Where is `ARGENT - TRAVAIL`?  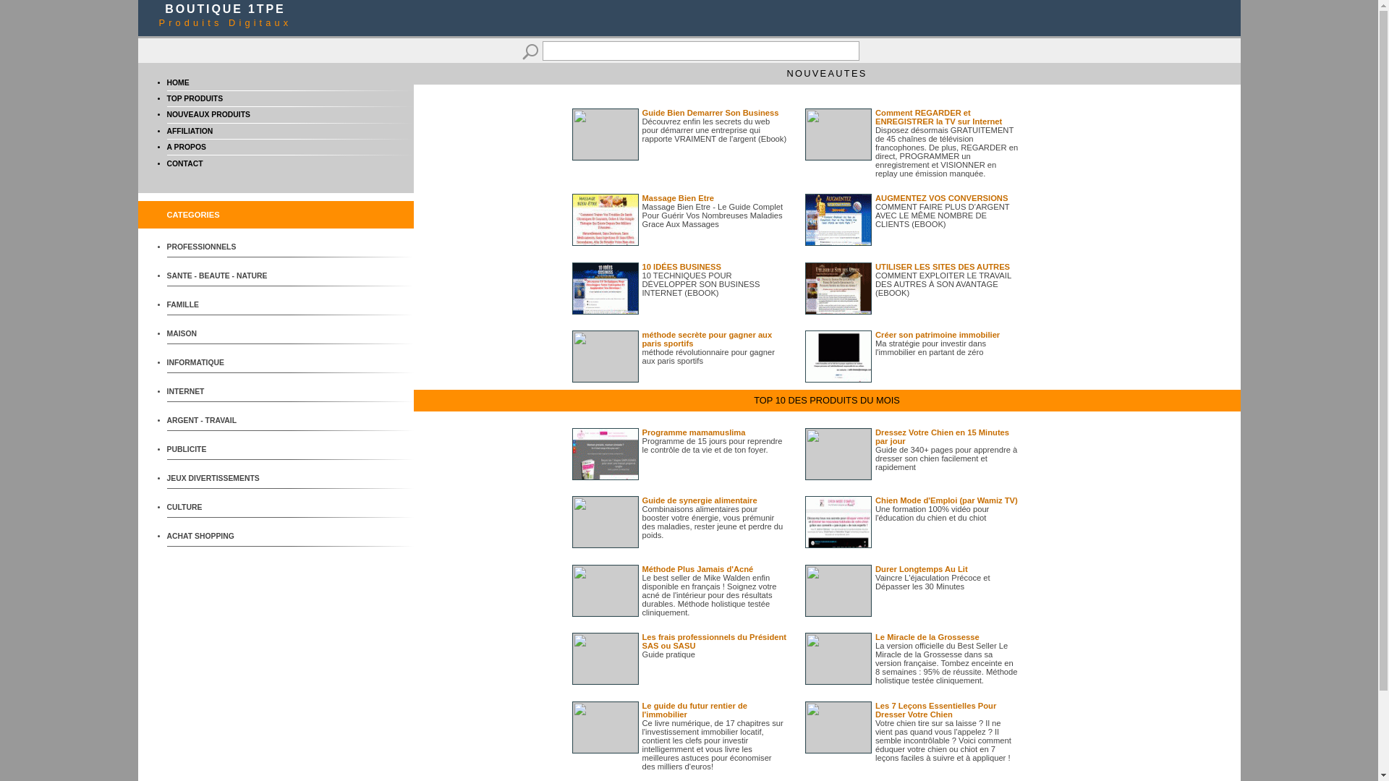 ARGENT - TRAVAIL is located at coordinates (221, 421).